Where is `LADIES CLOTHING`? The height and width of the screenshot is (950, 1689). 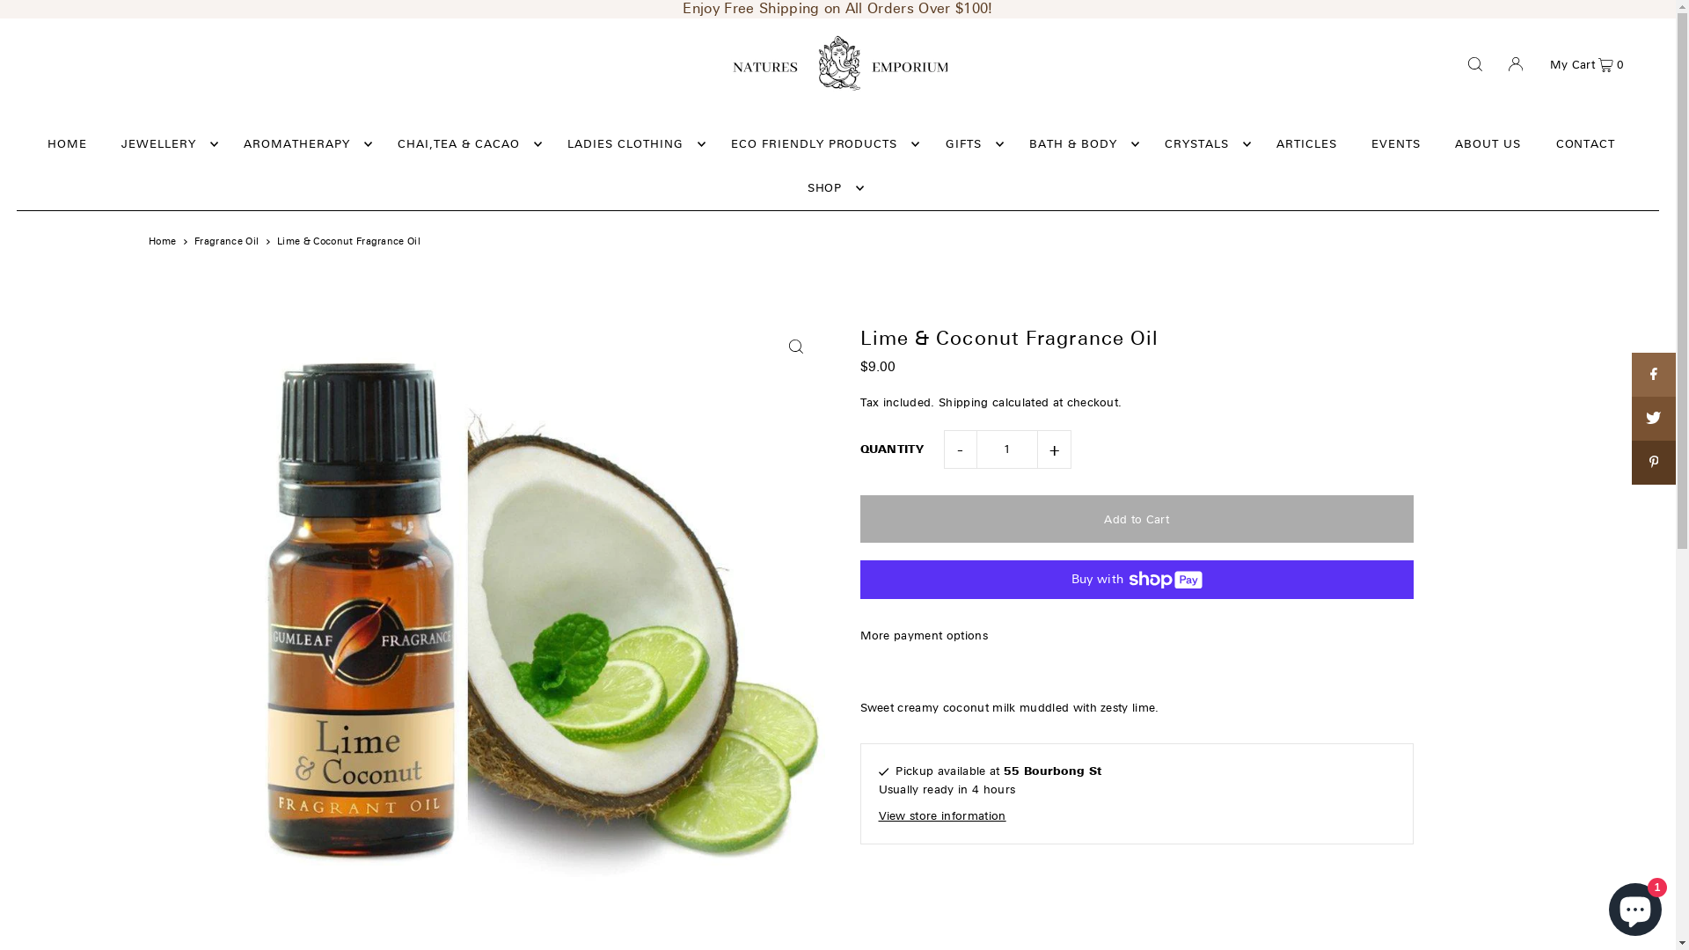
LADIES CLOTHING is located at coordinates (632, 144).